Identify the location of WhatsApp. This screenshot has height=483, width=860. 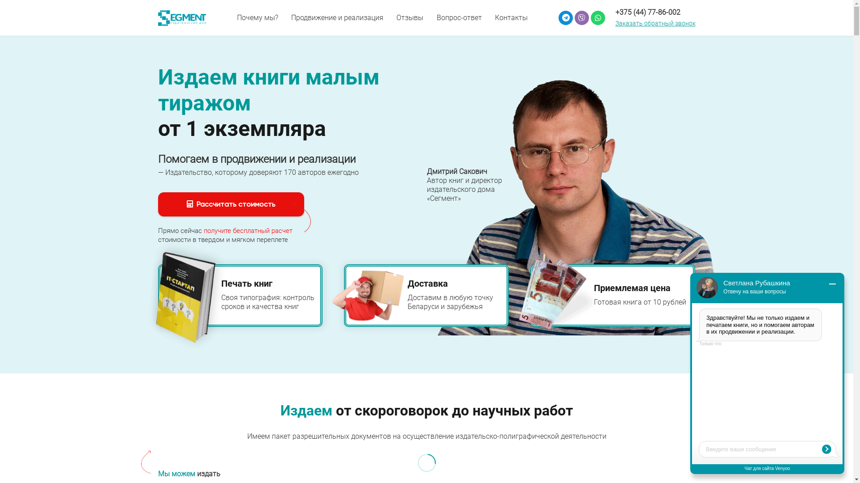
(598, 18).